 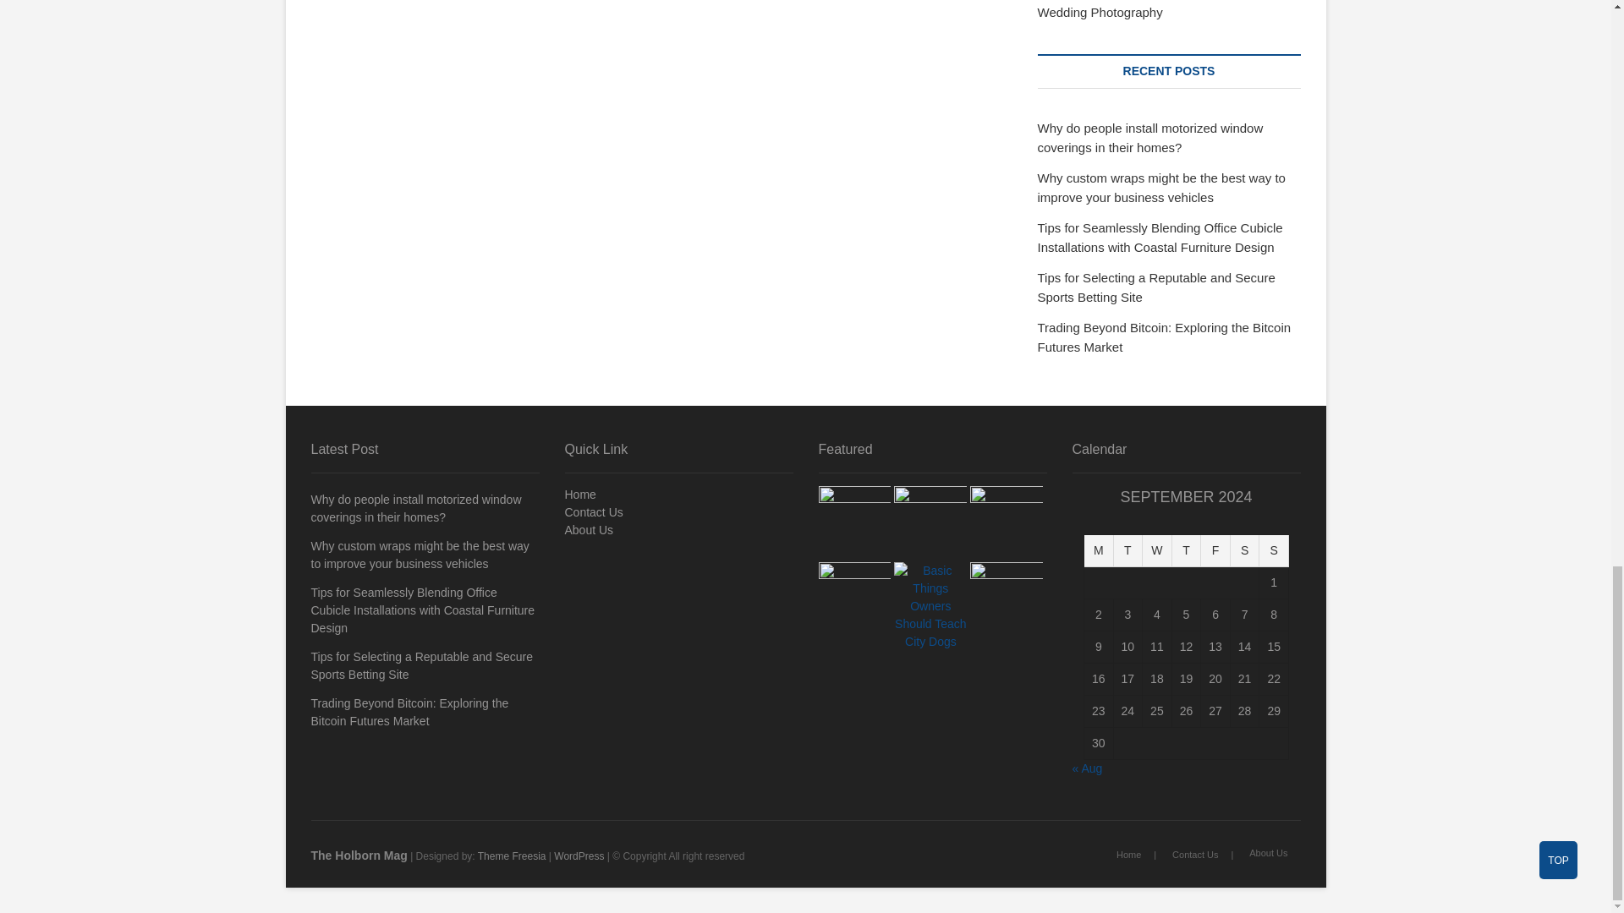 I want to click on Wednesday, so click(x=1157, y=550).